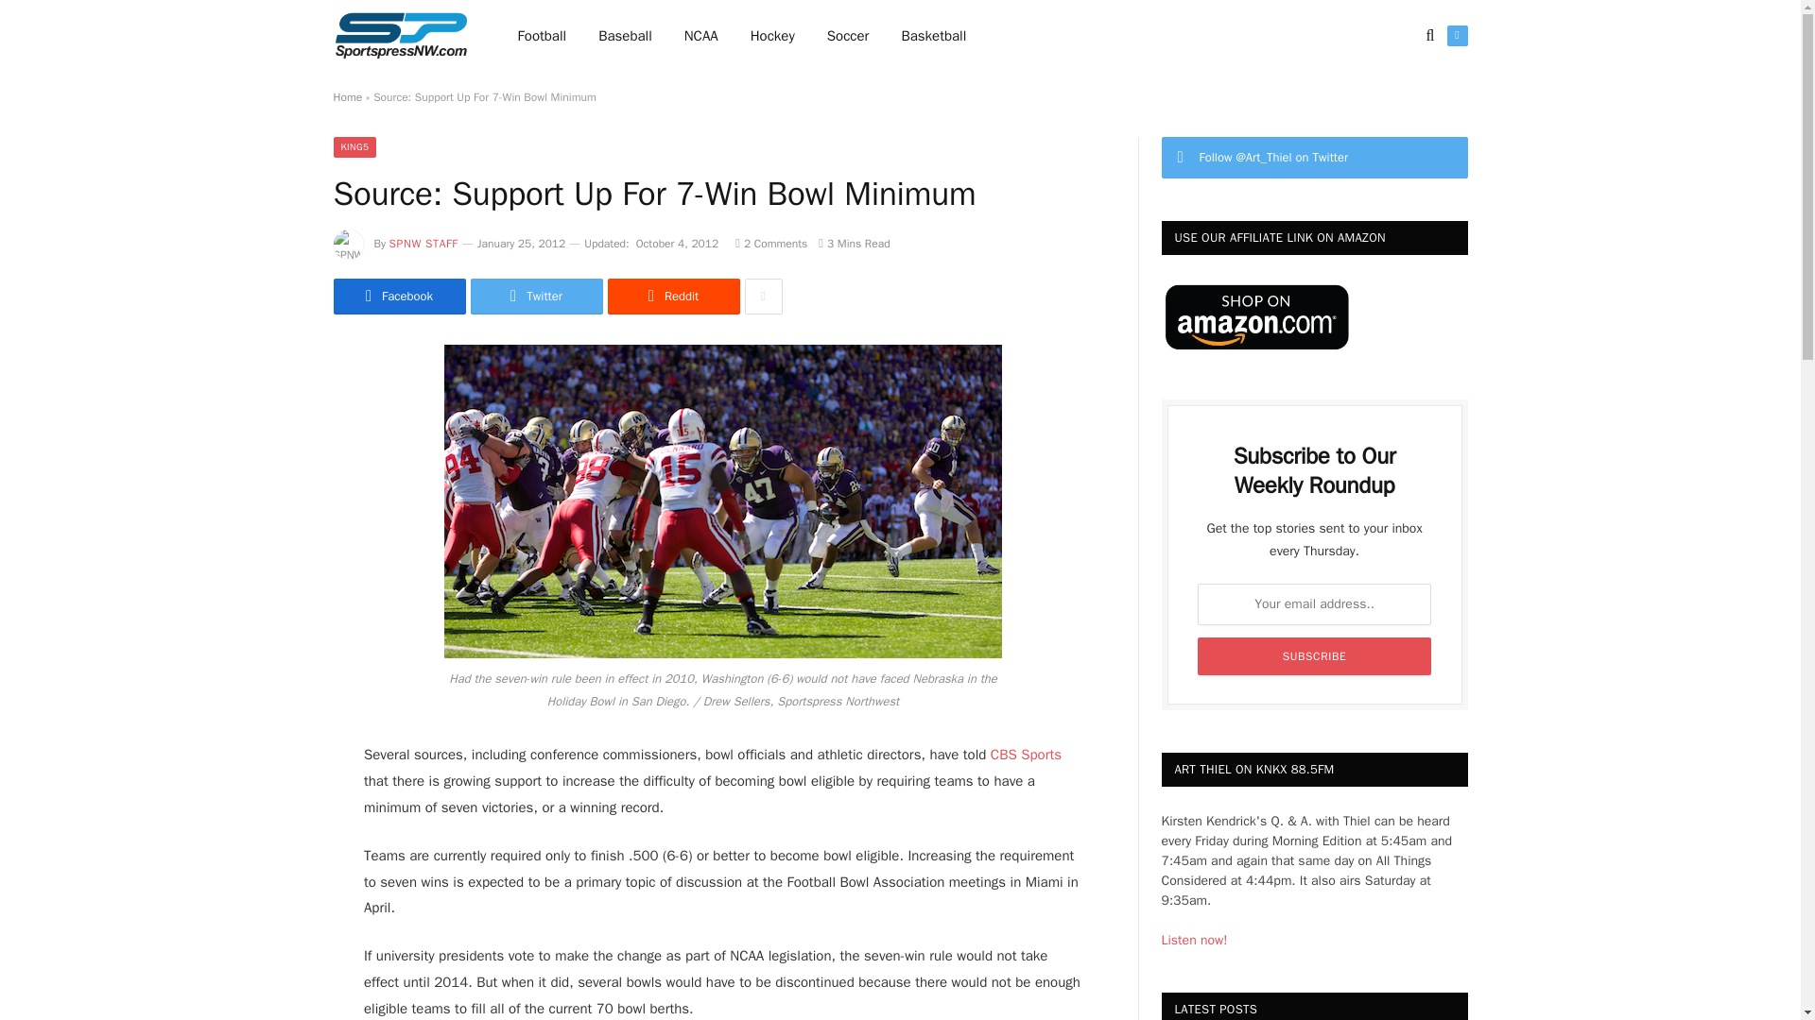 The height and width of the screenshot is (1020, 1815). What do you see at coordinates (398, 296) in the screenshot?
I see `Facebook` at bounding box center [398, 296].